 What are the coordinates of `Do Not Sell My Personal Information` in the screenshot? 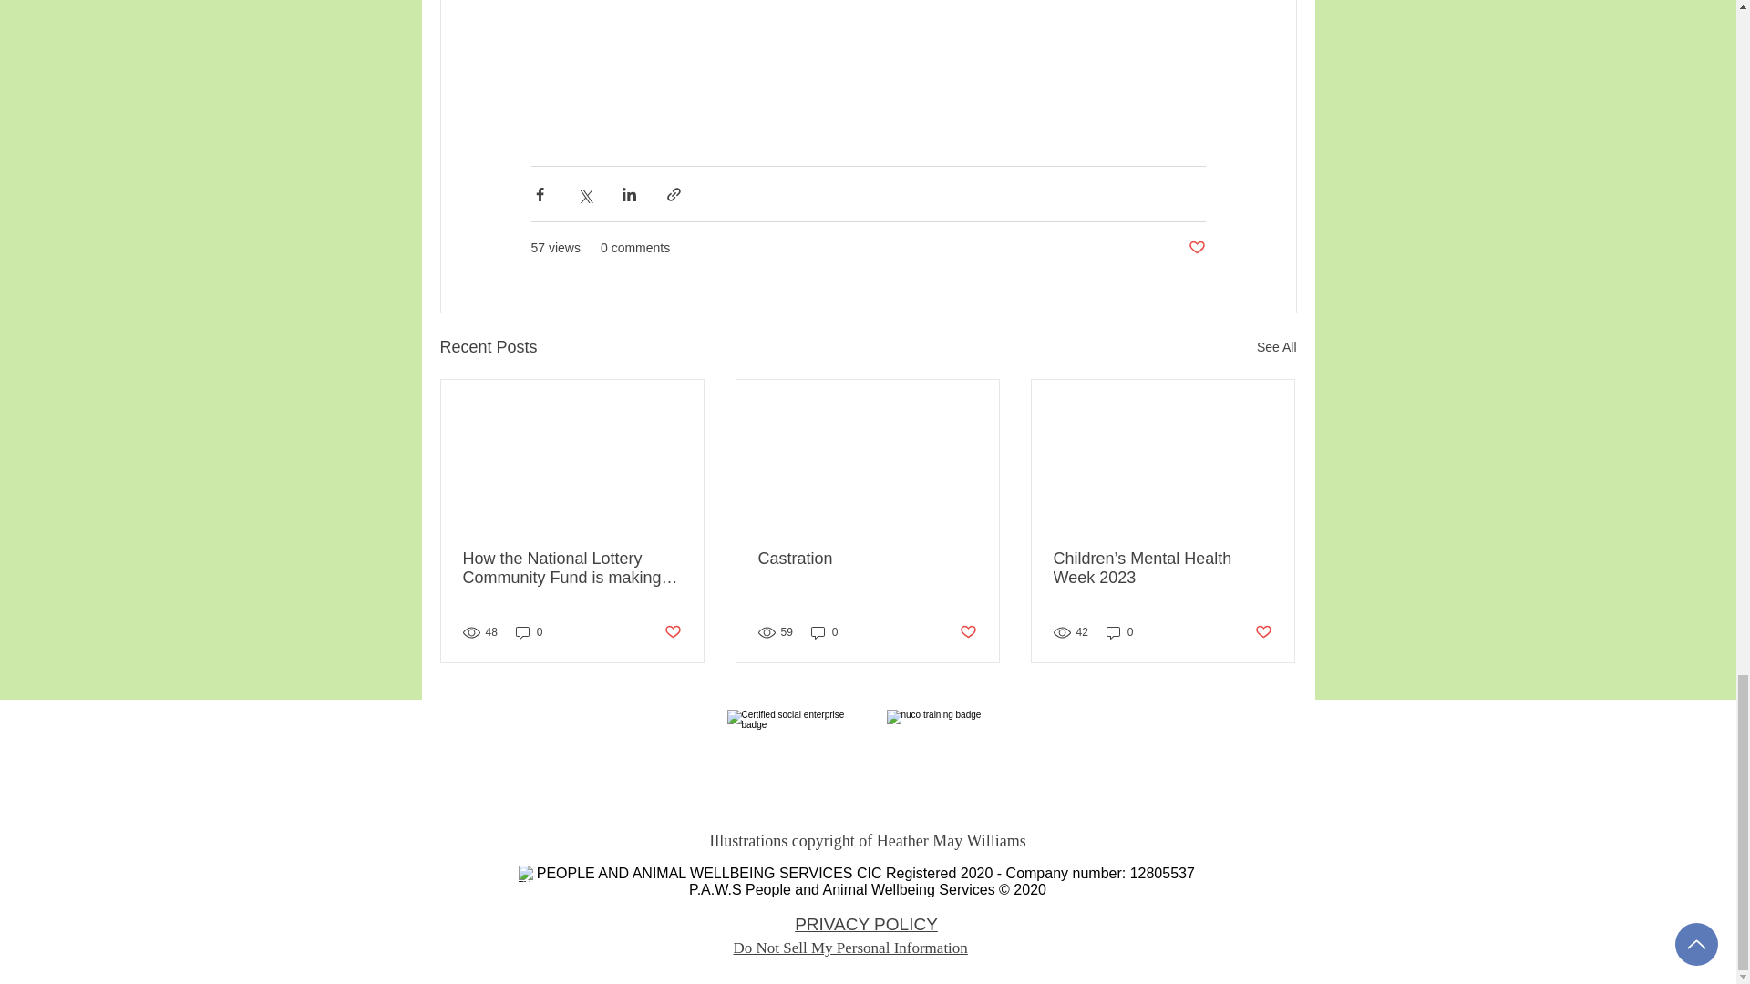 It's located at (849, 948).